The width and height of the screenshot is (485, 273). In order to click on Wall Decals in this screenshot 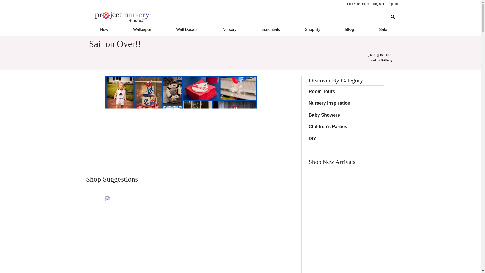, I will do `click(187, 29)`.